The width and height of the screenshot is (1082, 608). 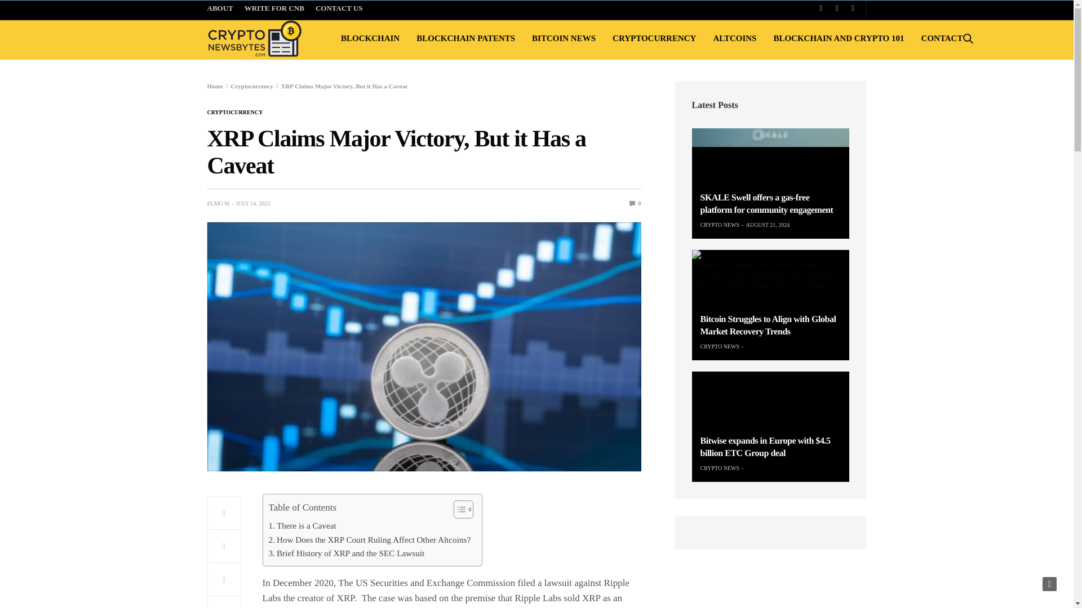 I want to click on WRITE FOR CNB, so click(x=274, y=10).